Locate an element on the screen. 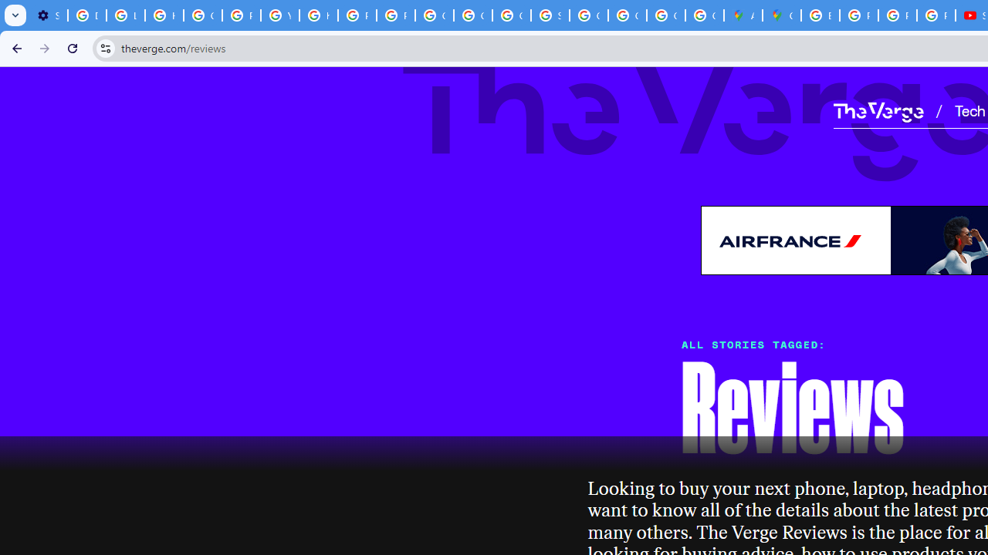 This screenshot has width=988, height=555. Privacy Help Center - Policies Help is located at coordinates (858, 15).